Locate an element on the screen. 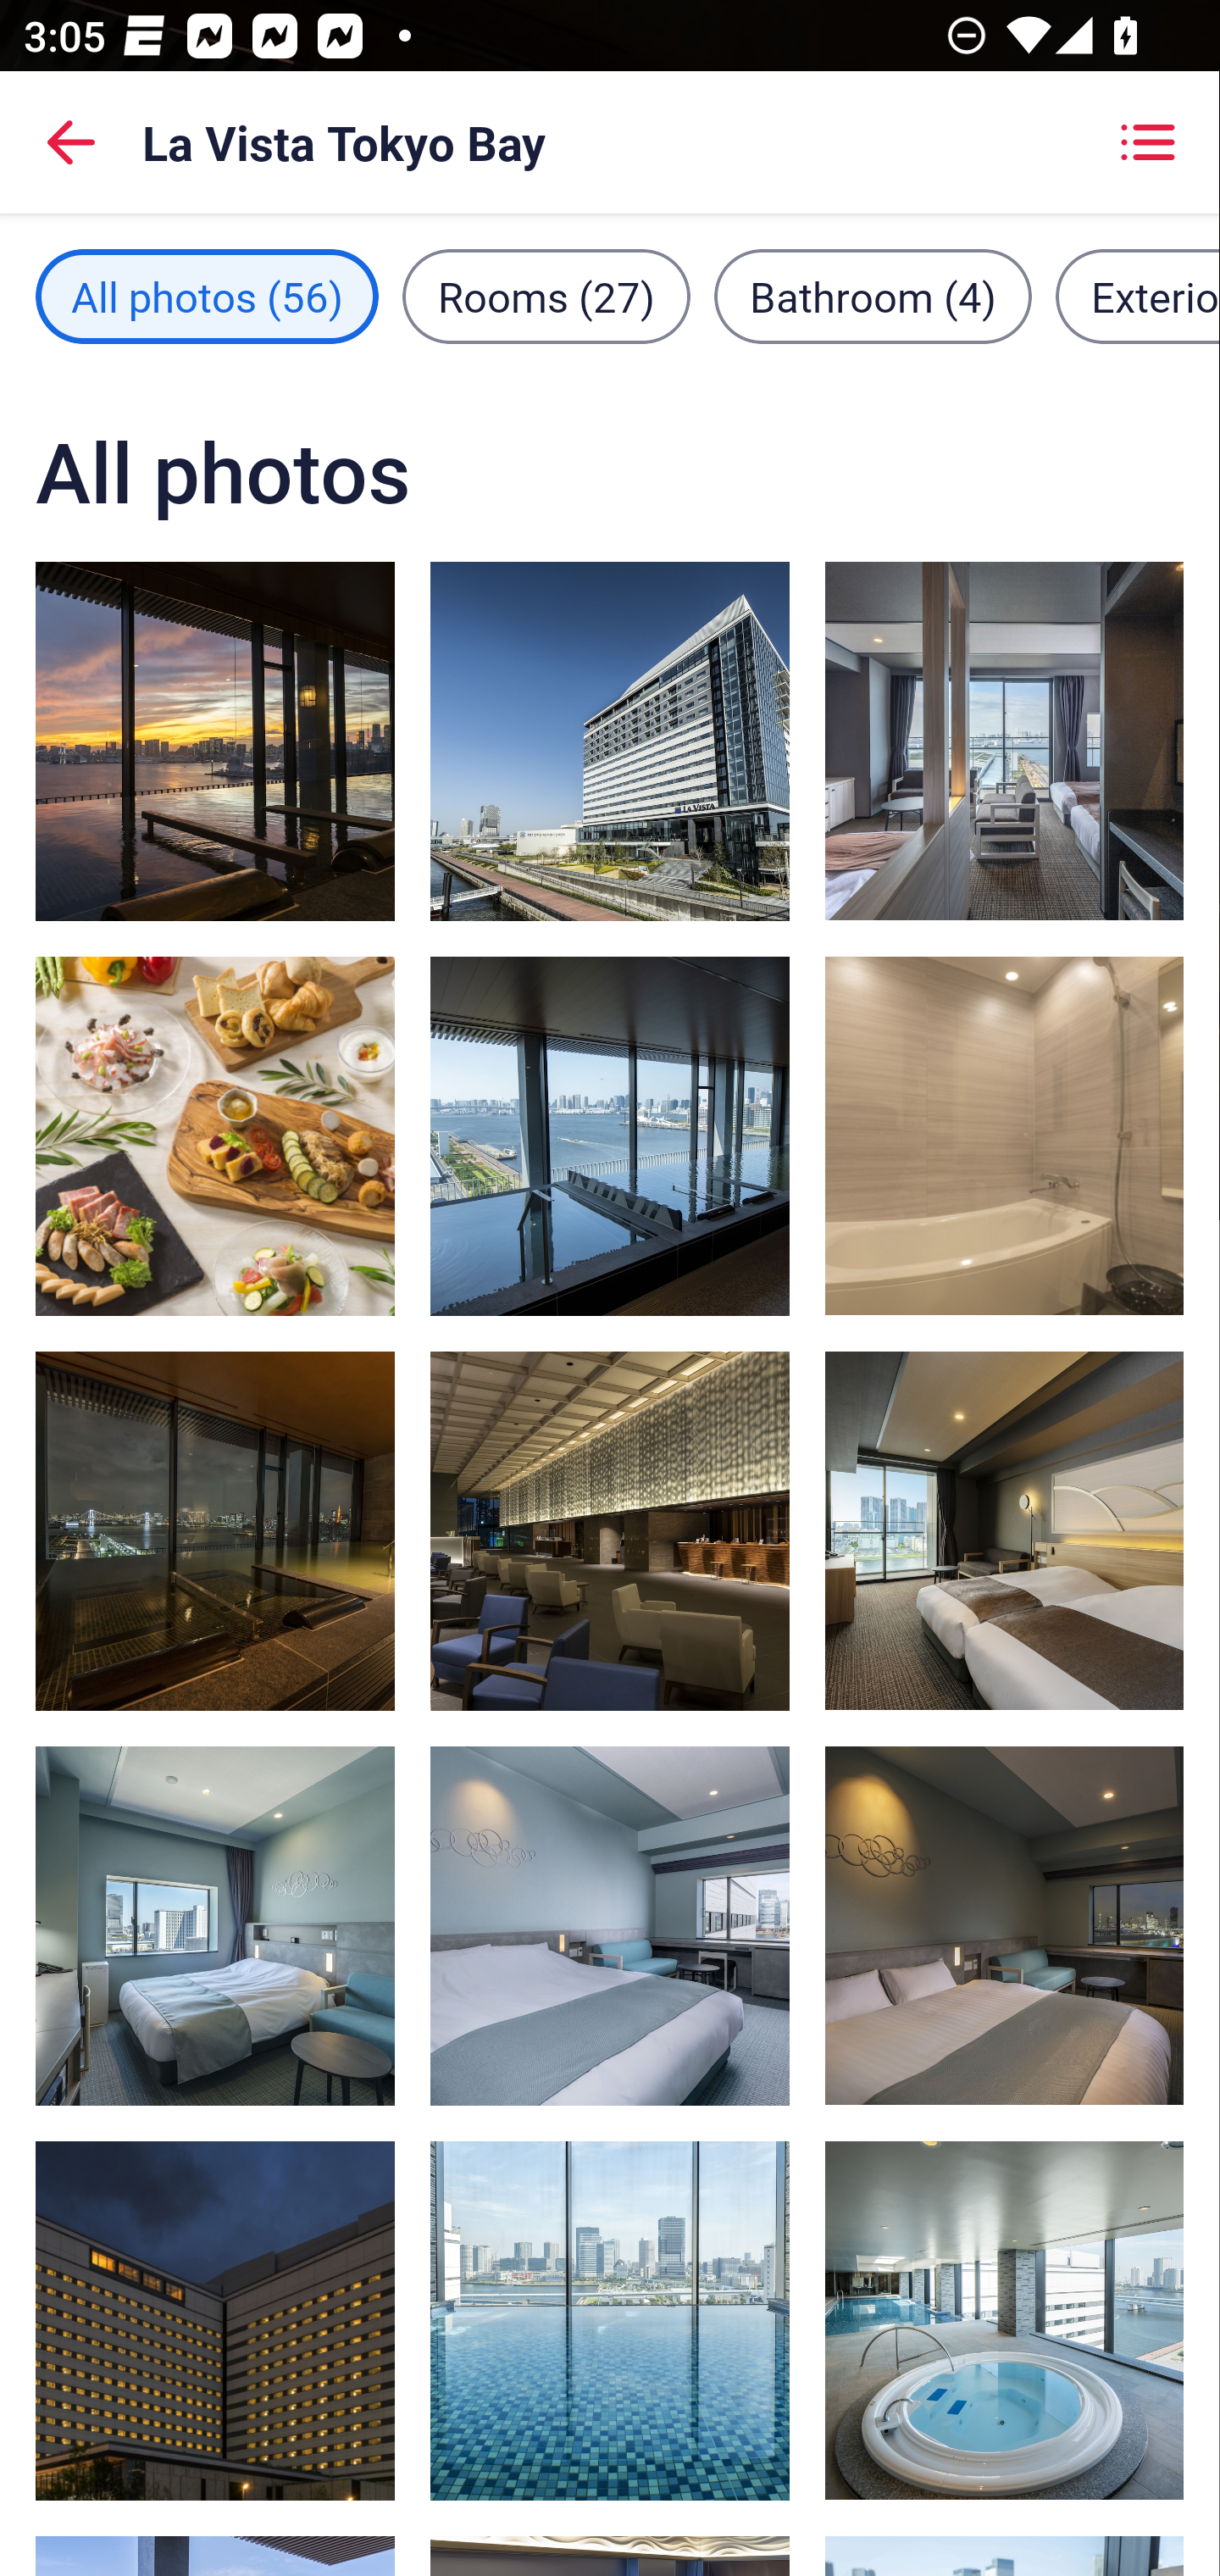  Public bath, image is located at coordinates (215, 1531).